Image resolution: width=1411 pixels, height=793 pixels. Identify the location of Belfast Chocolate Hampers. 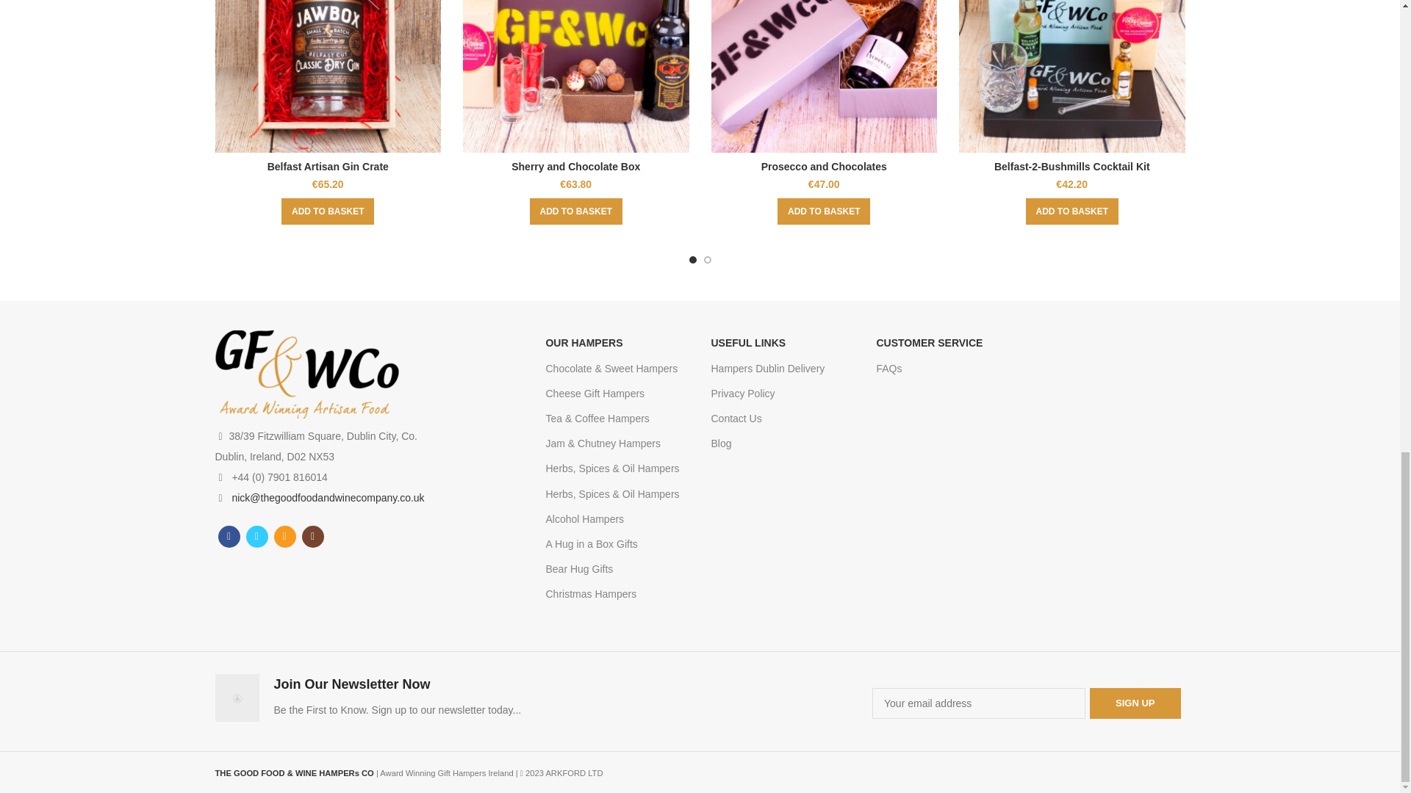
(616, 369).